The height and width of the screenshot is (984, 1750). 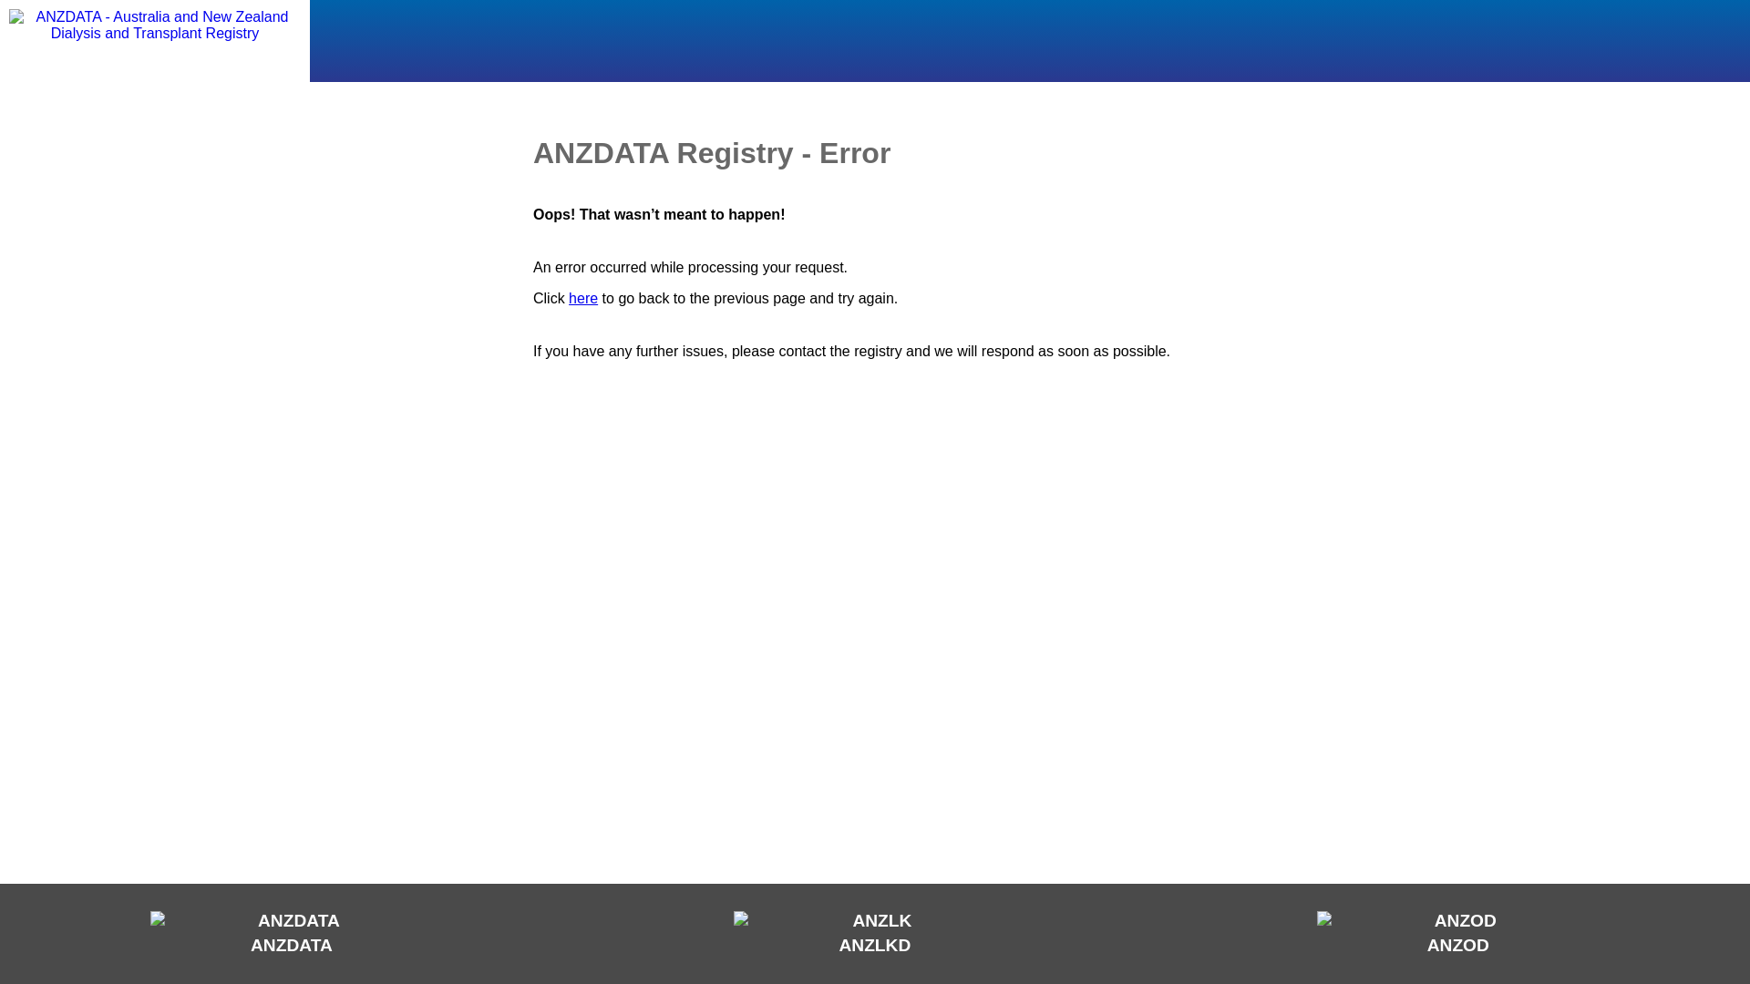 I want to click on ANZLKD, so click(x=875, y=933).